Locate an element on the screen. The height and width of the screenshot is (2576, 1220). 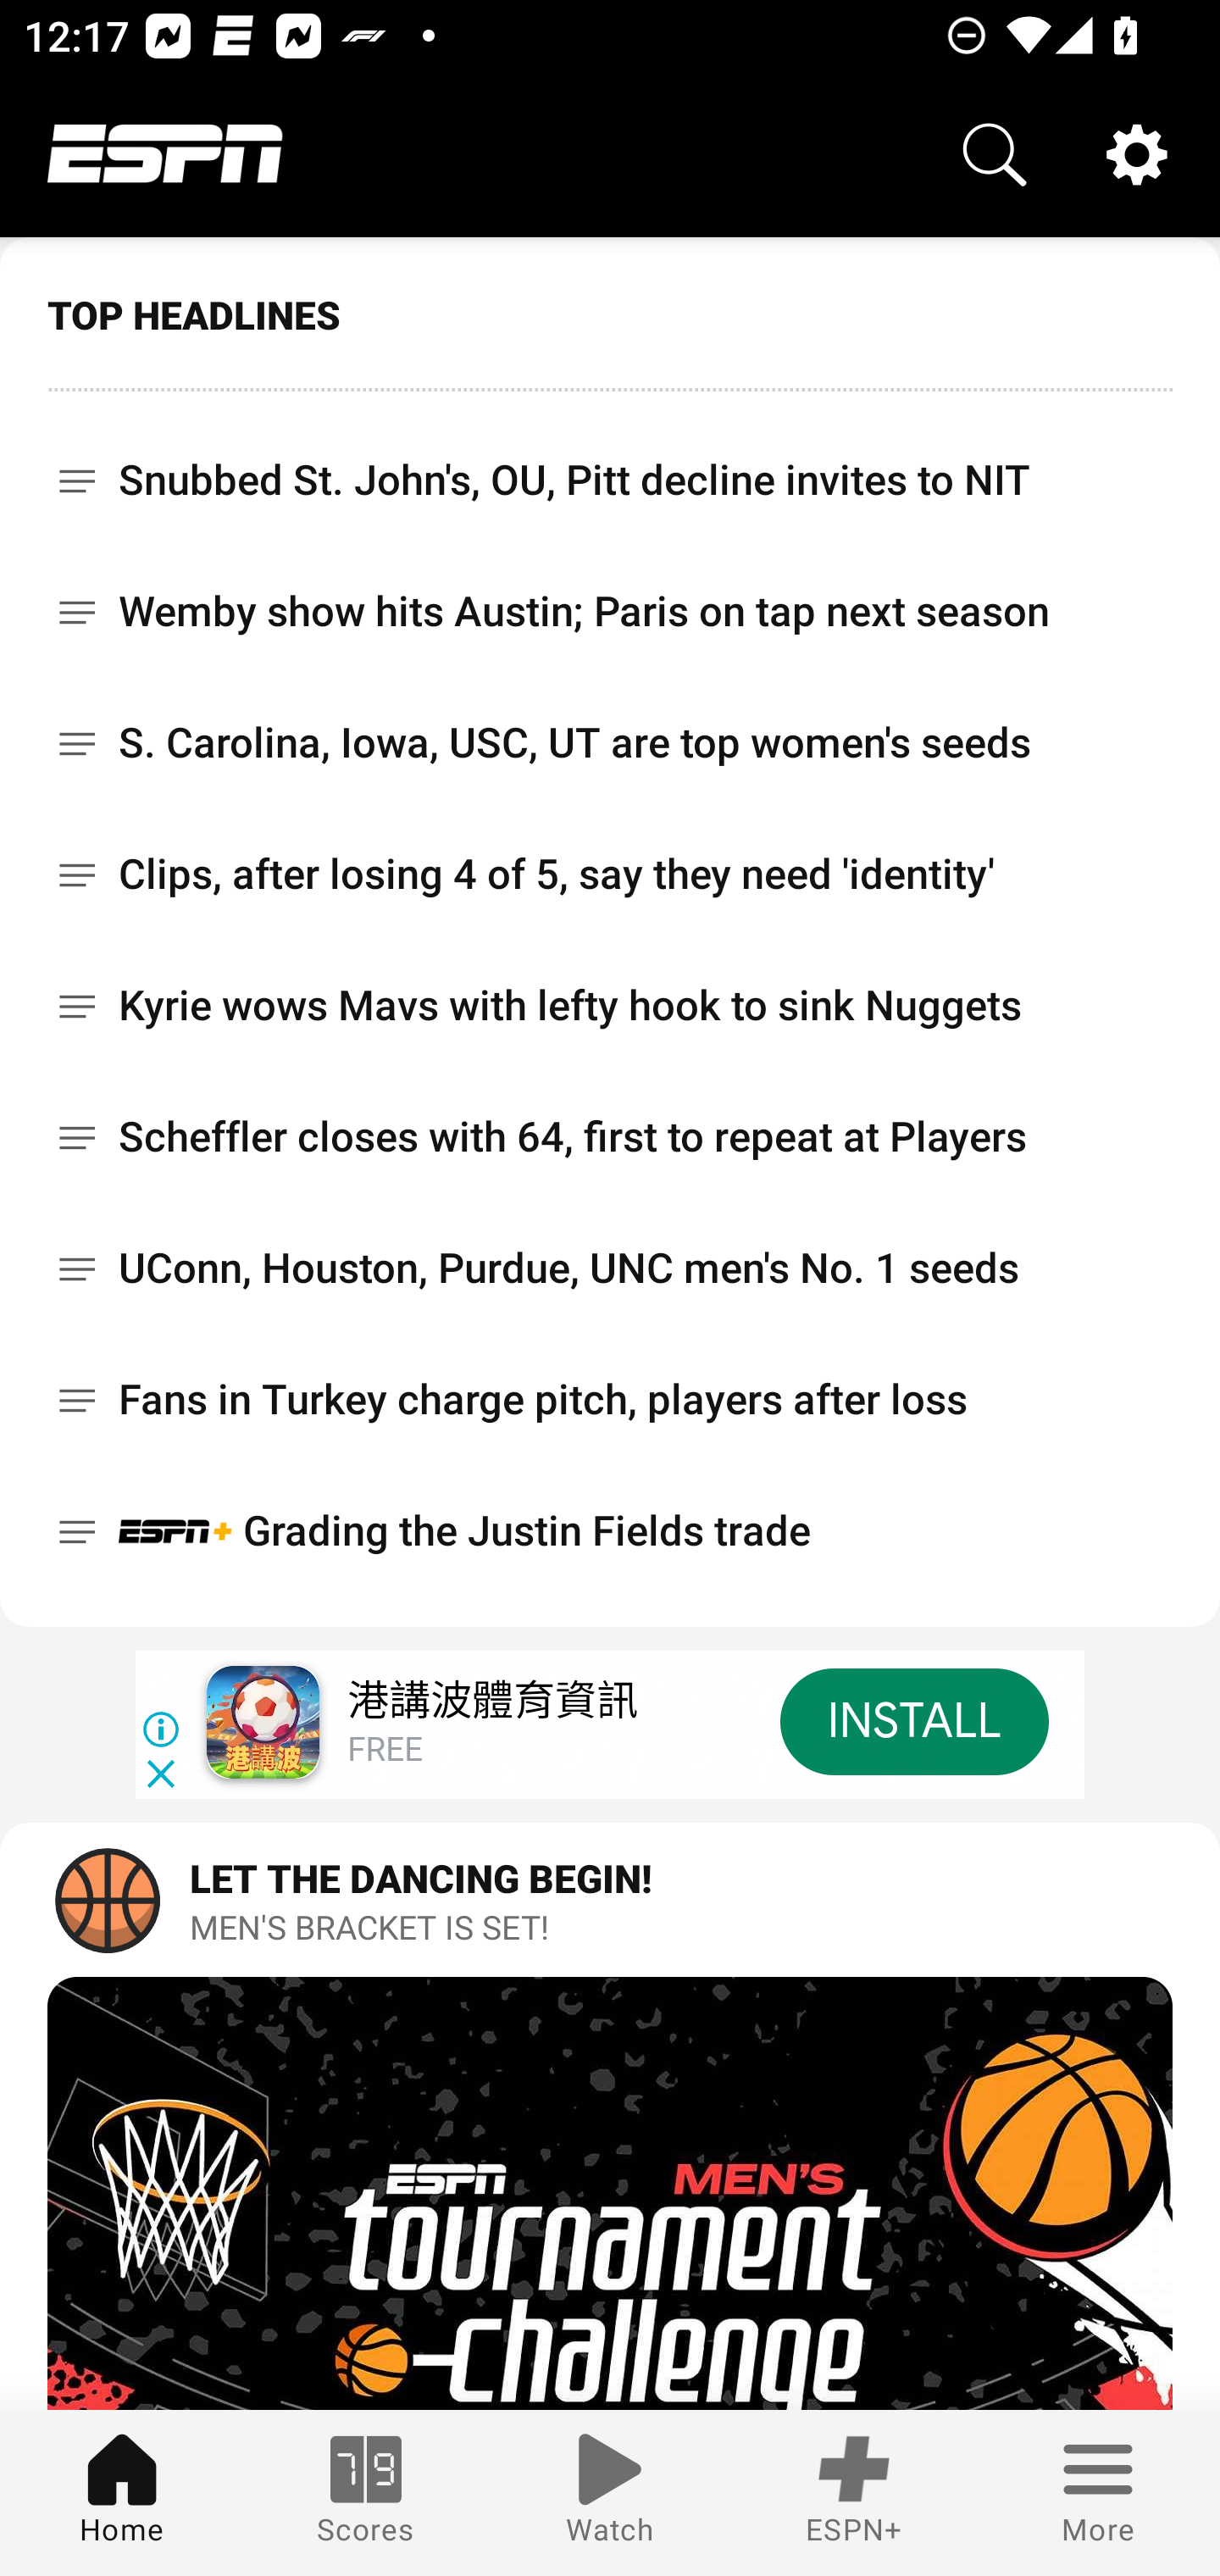
Settings is located at coordinates (1137, 154).